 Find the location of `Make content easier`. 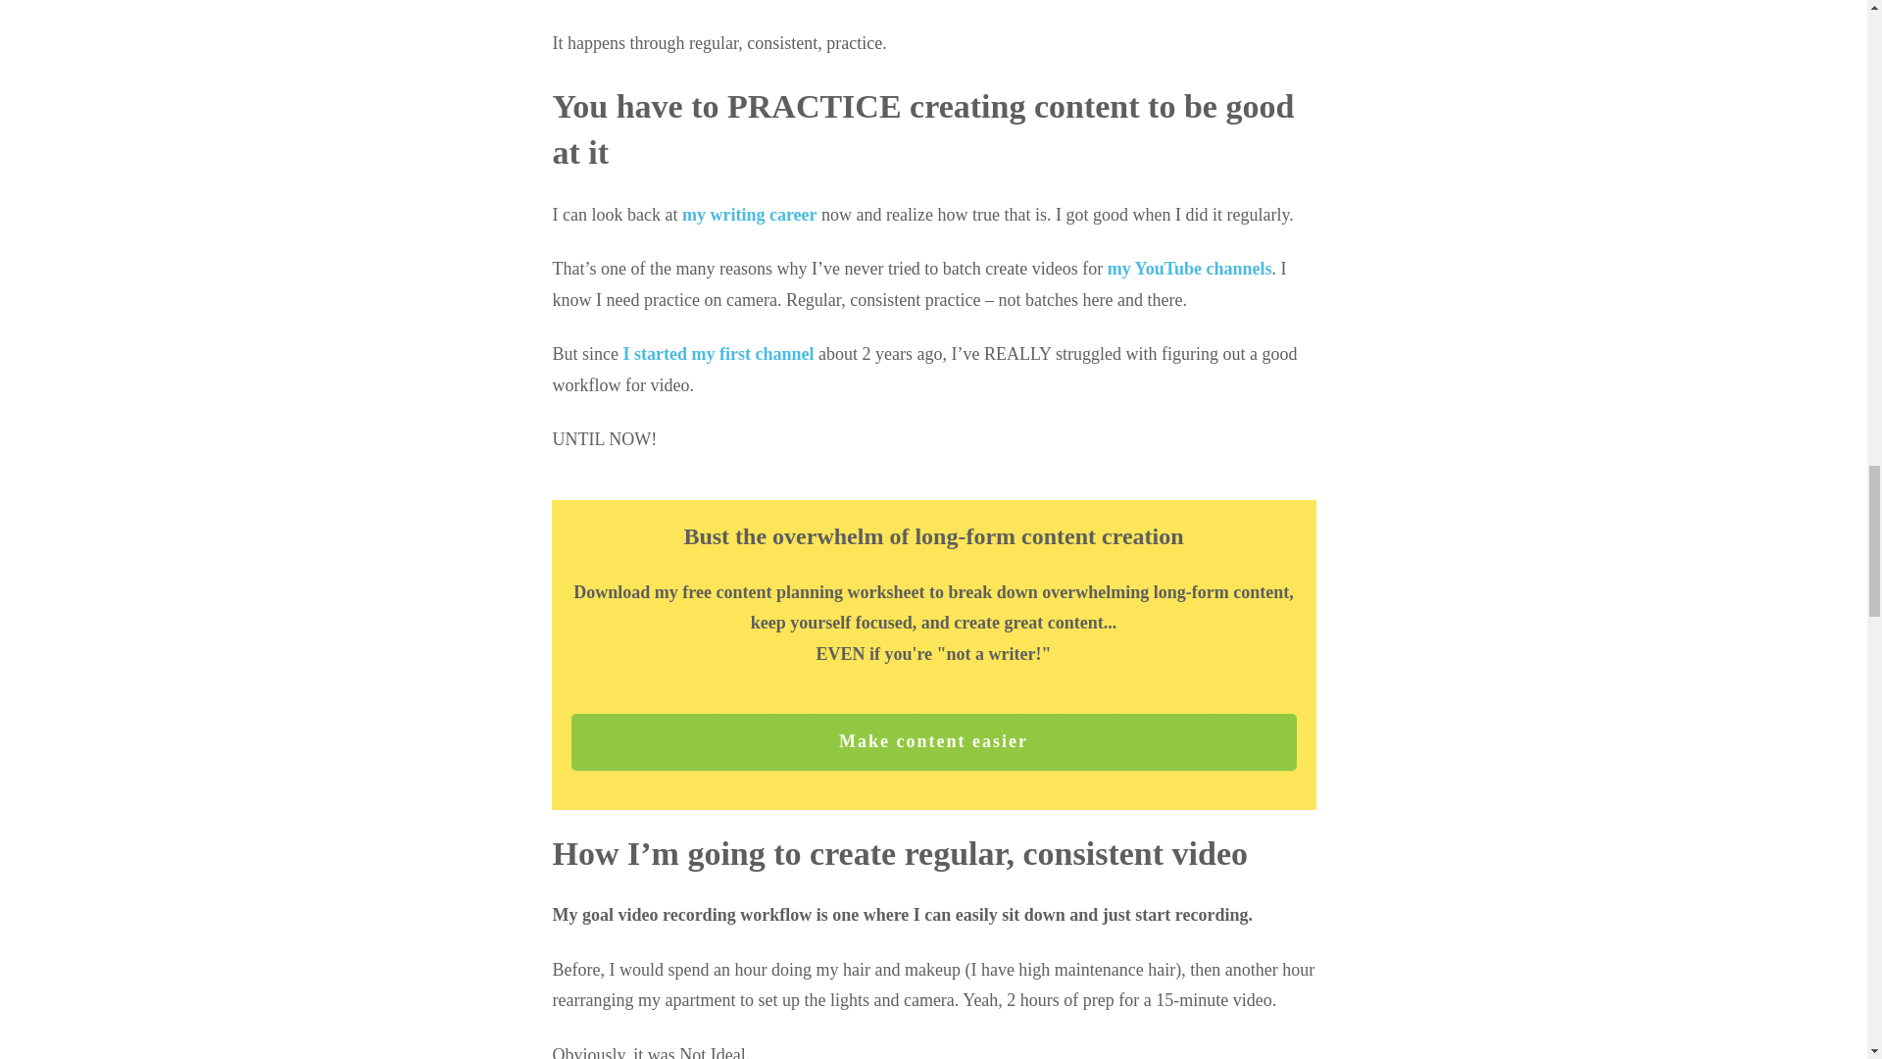

Make content easier is located at coordinates (933, 741).